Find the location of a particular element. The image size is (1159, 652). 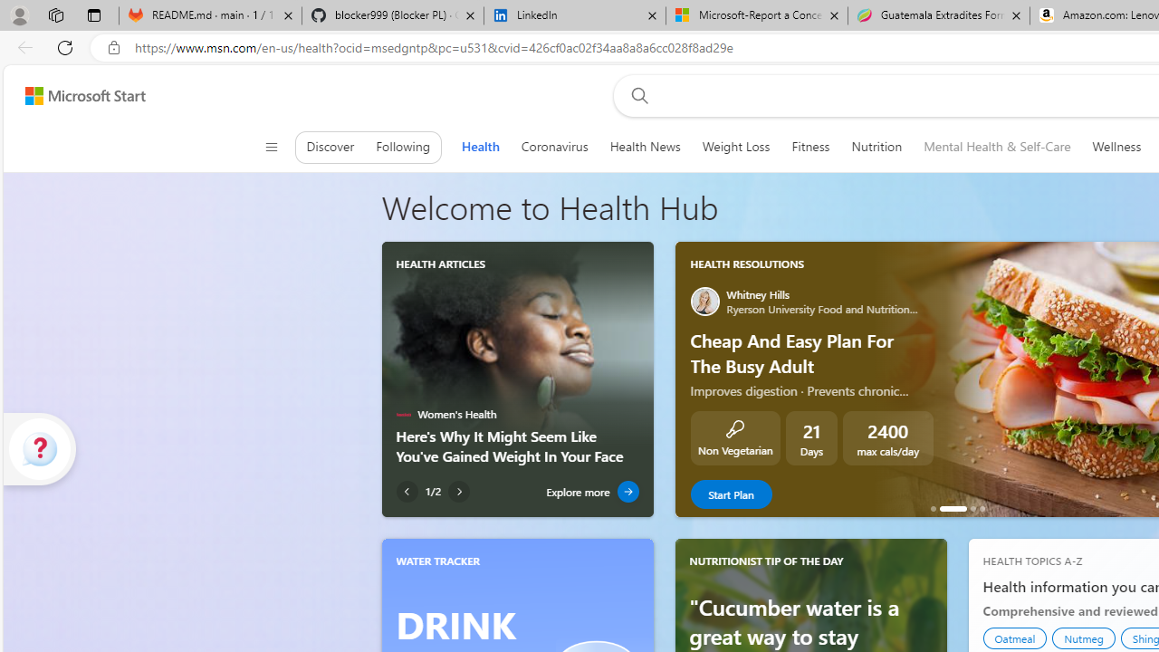

Vegetarian Low Calorie Meal Plan is located at coordinates (972, 509).